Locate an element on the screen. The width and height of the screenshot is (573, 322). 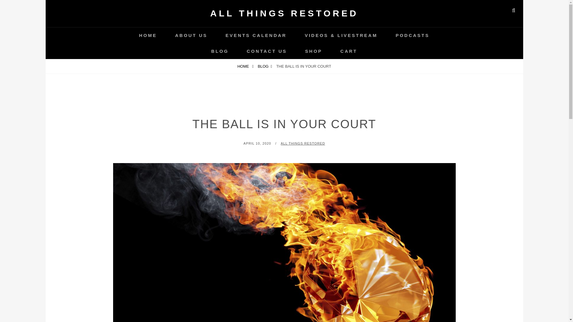
BLOG is located at coordinates (265, 66).